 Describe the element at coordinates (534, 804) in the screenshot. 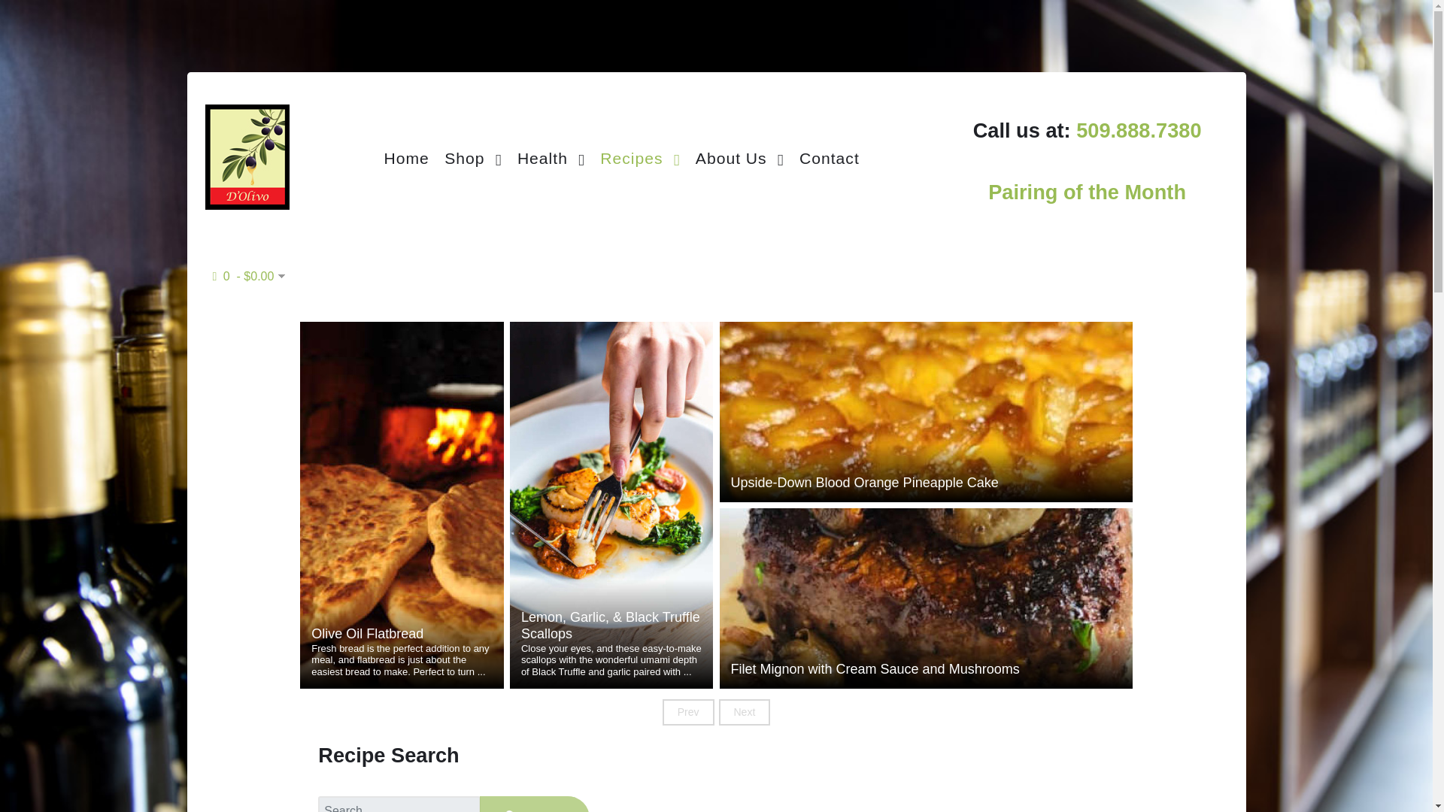

I see `Search` at that location.